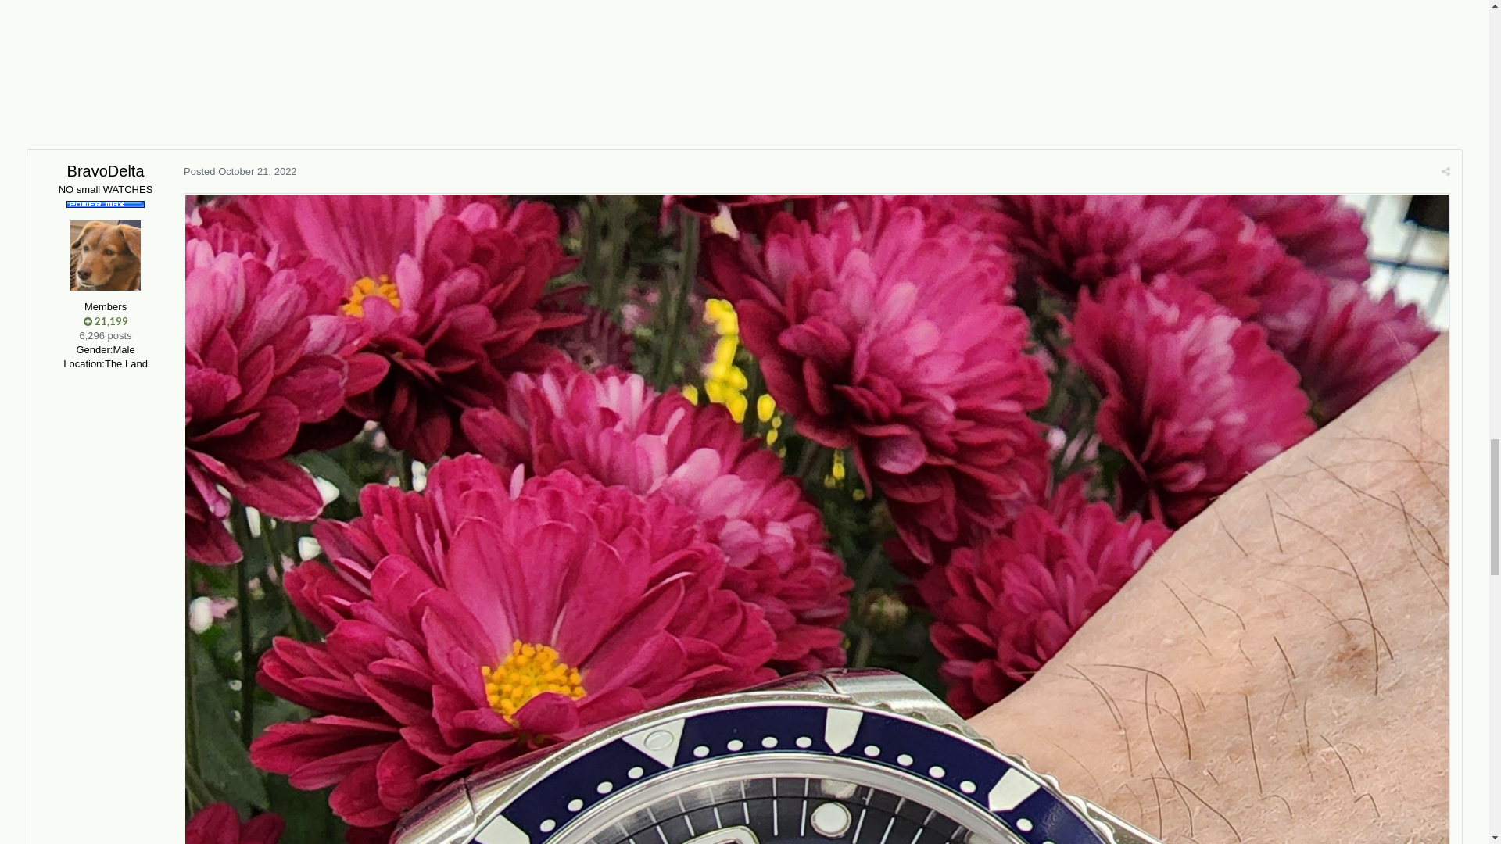  What do you see at coordinates (1307, 458) in the screenshot?
I see `Sign in to follow this` at bounding box center [1307, 458].